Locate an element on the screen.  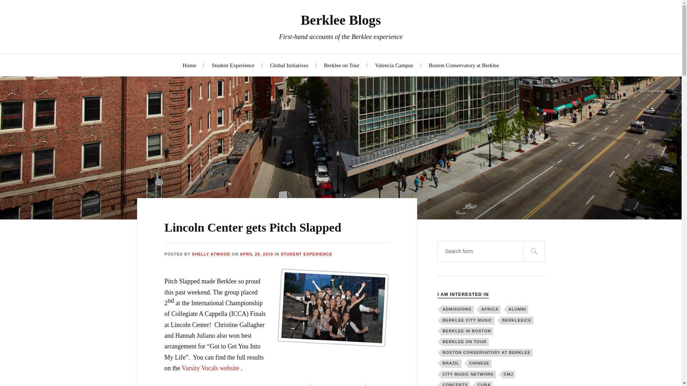
Boston Conservatory at Berklee is located at coordinates (464, 65).